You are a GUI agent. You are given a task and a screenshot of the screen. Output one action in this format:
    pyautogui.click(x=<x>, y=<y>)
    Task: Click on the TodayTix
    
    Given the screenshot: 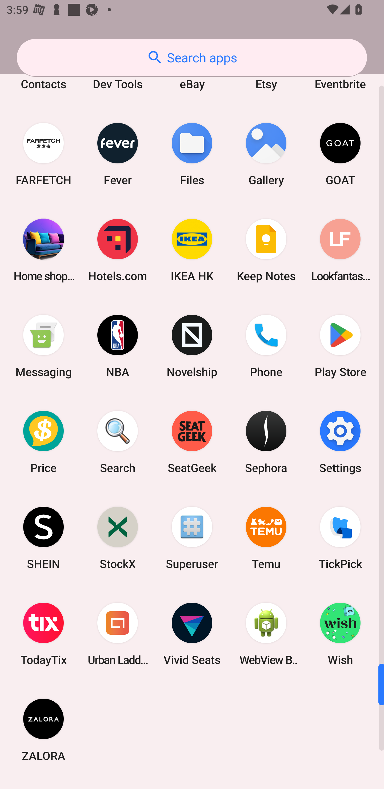 What is the action you would take?
    pyautogui.click(x=43, y=634)
    